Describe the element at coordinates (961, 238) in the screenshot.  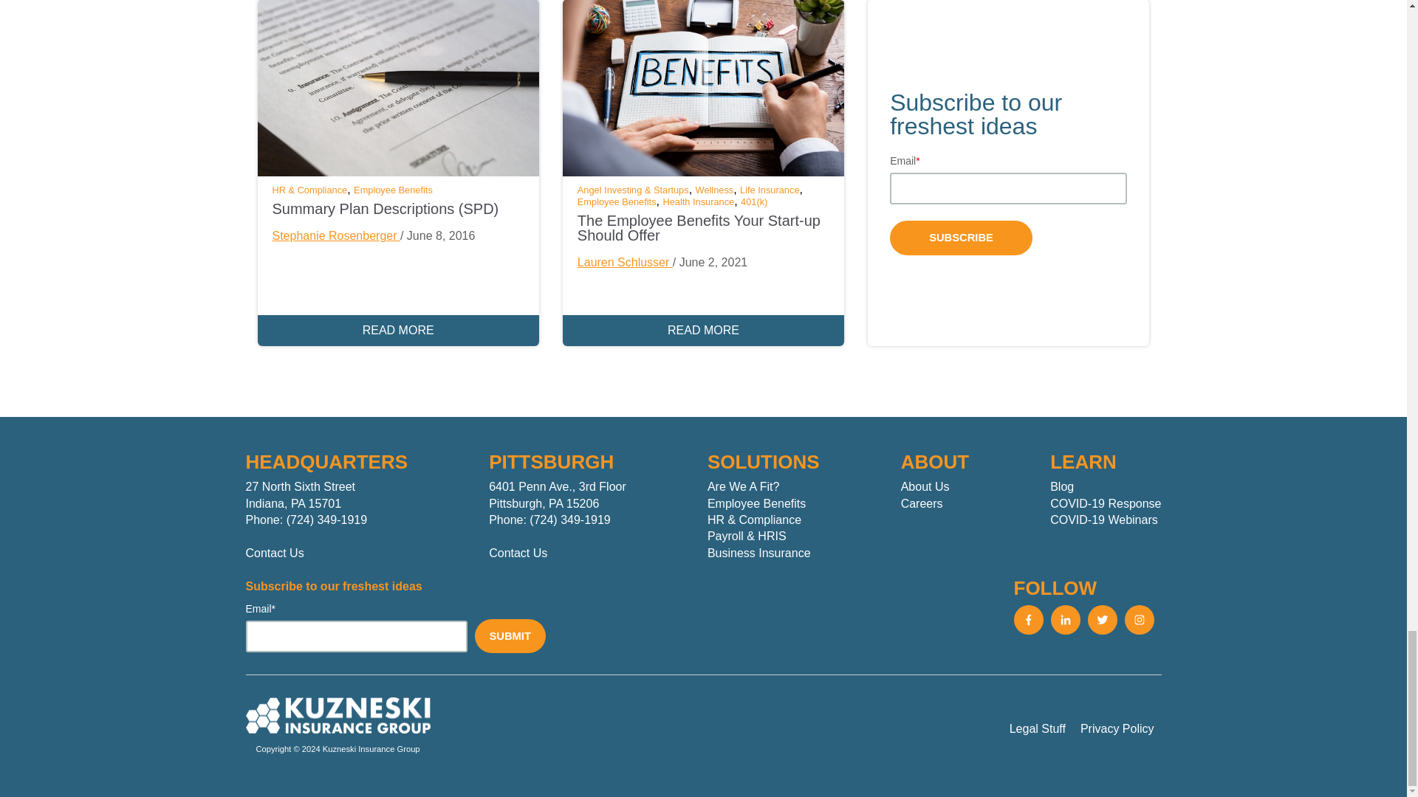
I see `Subscribe` at that location.